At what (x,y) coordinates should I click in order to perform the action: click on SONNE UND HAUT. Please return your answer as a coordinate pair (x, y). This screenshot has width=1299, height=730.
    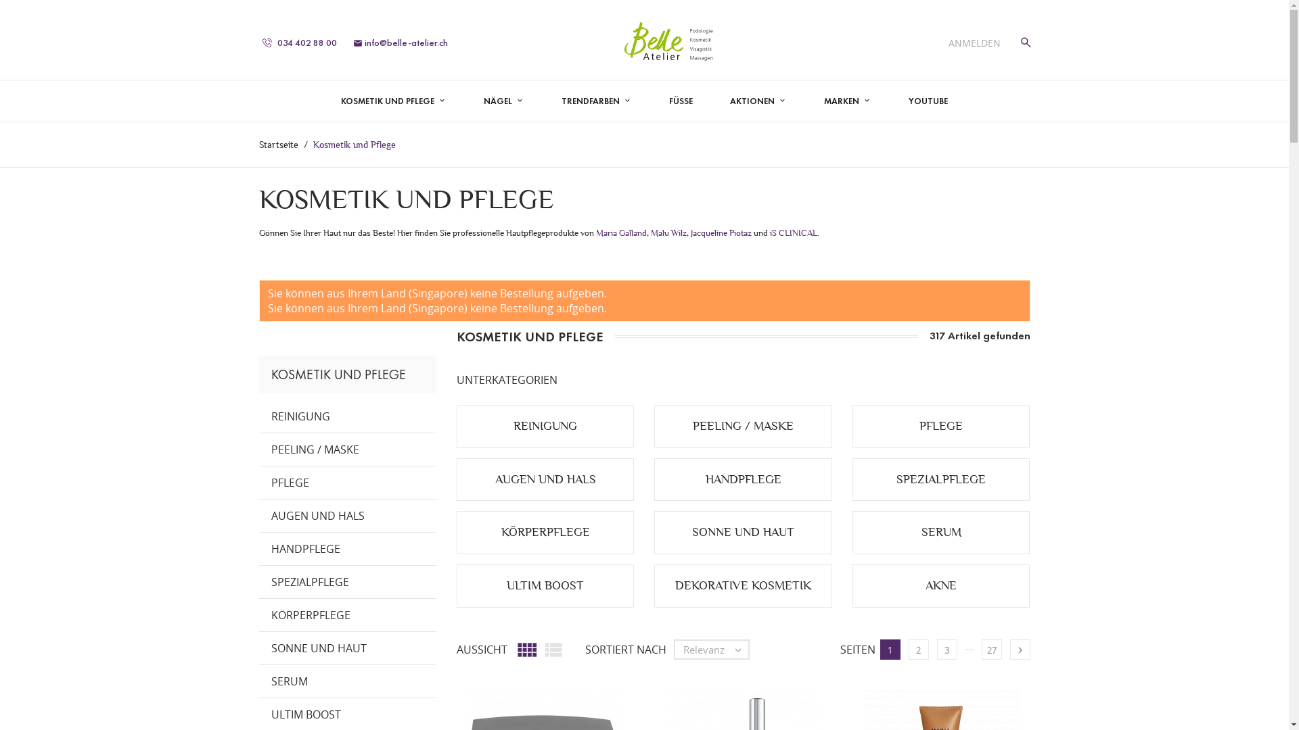
    Looking at the image, I should click on (743, 533).